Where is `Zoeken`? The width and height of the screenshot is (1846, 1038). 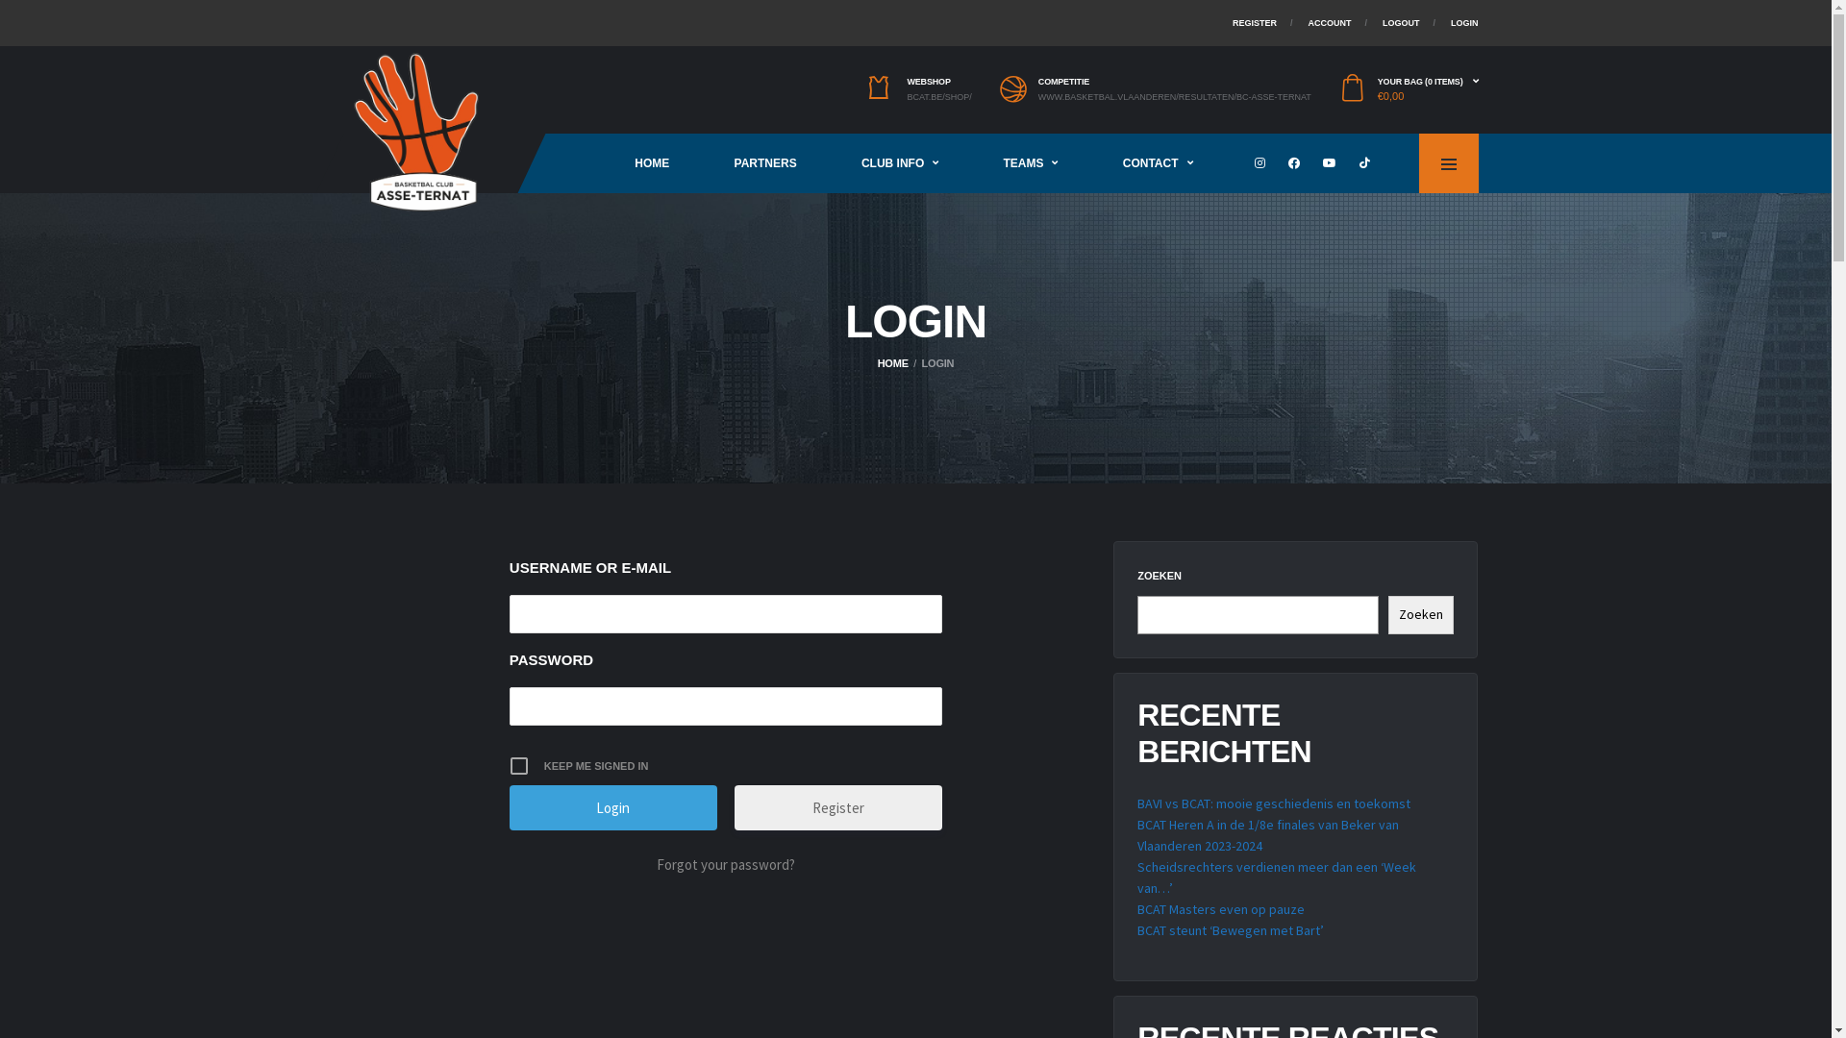
Zoeken is located at coordinates (1421, 615).